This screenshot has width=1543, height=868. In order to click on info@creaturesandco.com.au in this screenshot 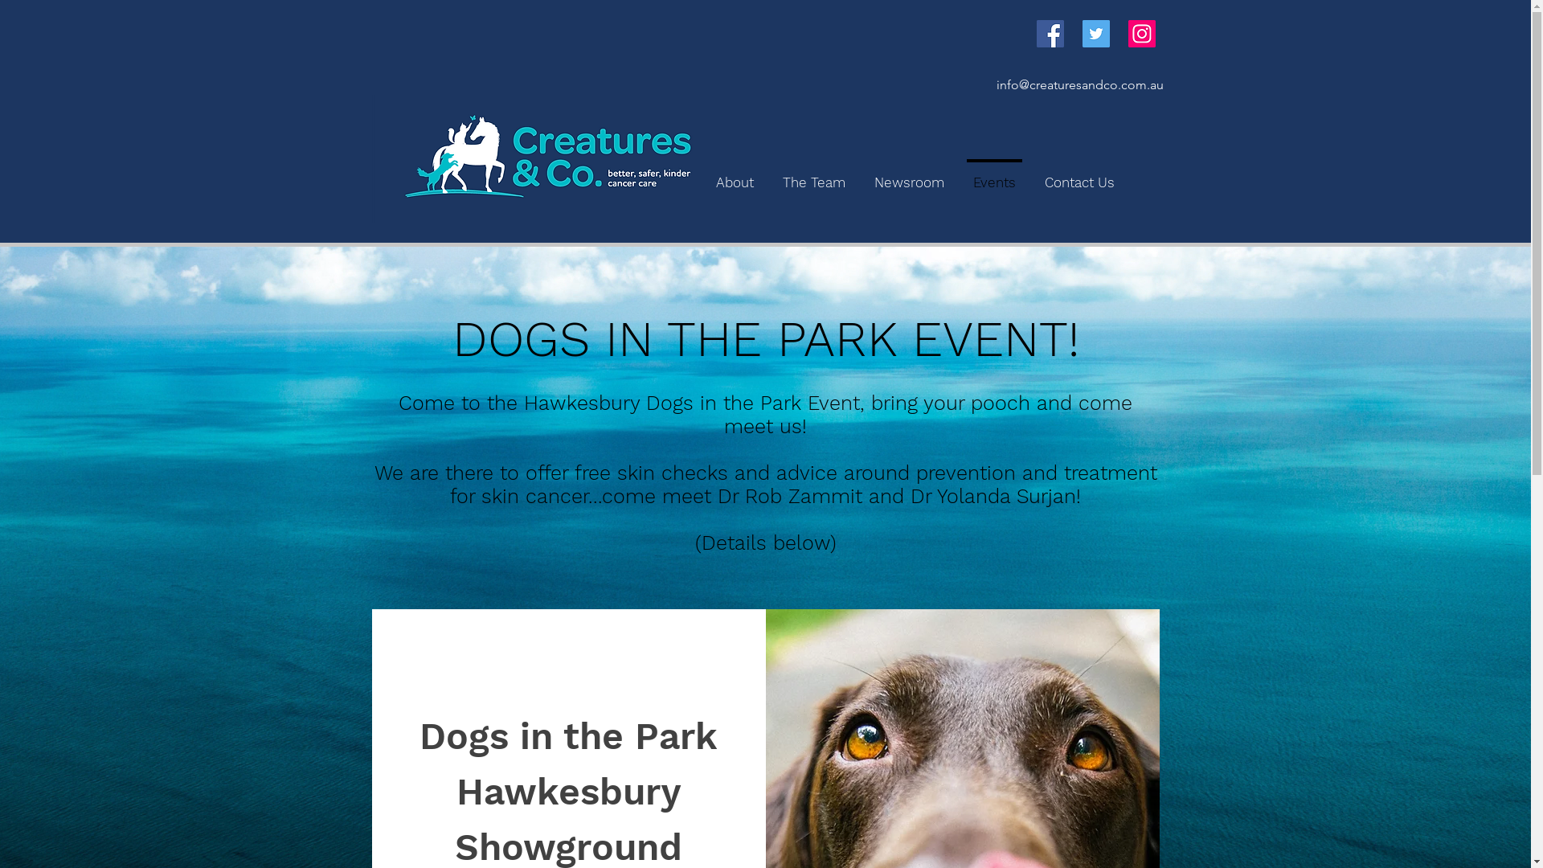, I will do `click(1080, 85)`.